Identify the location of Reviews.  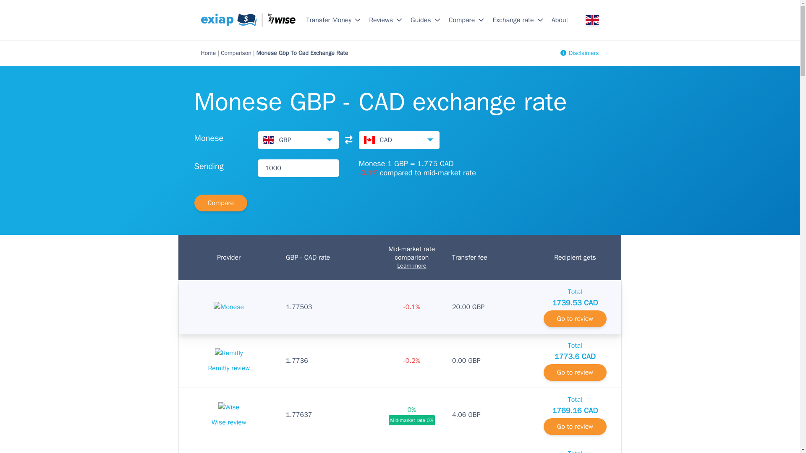
(381, 20).